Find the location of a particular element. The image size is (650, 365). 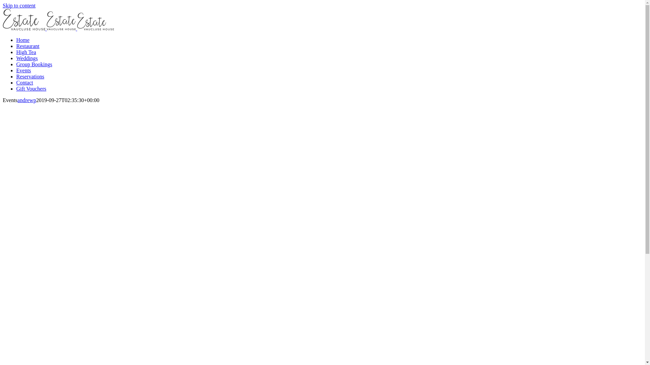

Weddings is located at coordinates (27, 58).